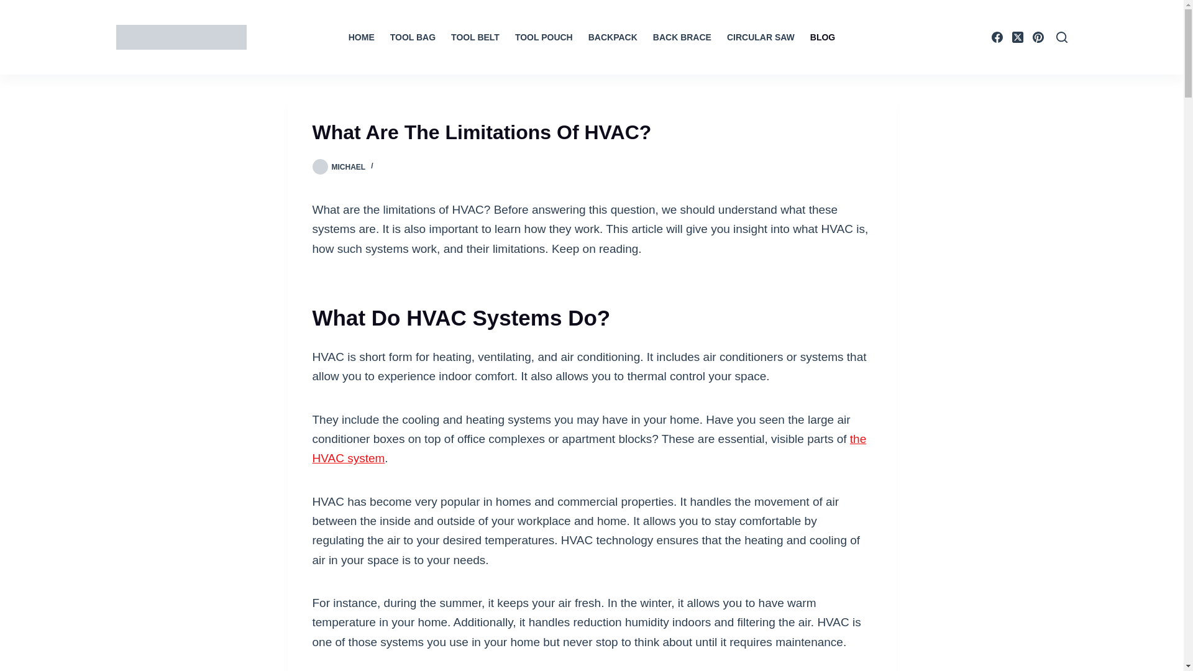 Image resolution: width=1193 pixels, height=671 pixels. What do you see at coordinates (588, 449) in the screenshot?
I see `the HVAC system` at bounding box center [588, 449].